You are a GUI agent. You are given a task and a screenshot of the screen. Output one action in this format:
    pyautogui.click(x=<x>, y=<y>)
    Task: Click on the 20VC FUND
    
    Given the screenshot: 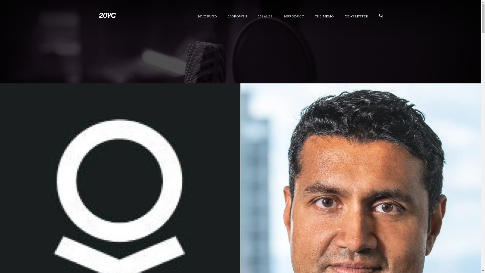 What is the action you would take?
    pyautogui.click(x=207, y=16)
    